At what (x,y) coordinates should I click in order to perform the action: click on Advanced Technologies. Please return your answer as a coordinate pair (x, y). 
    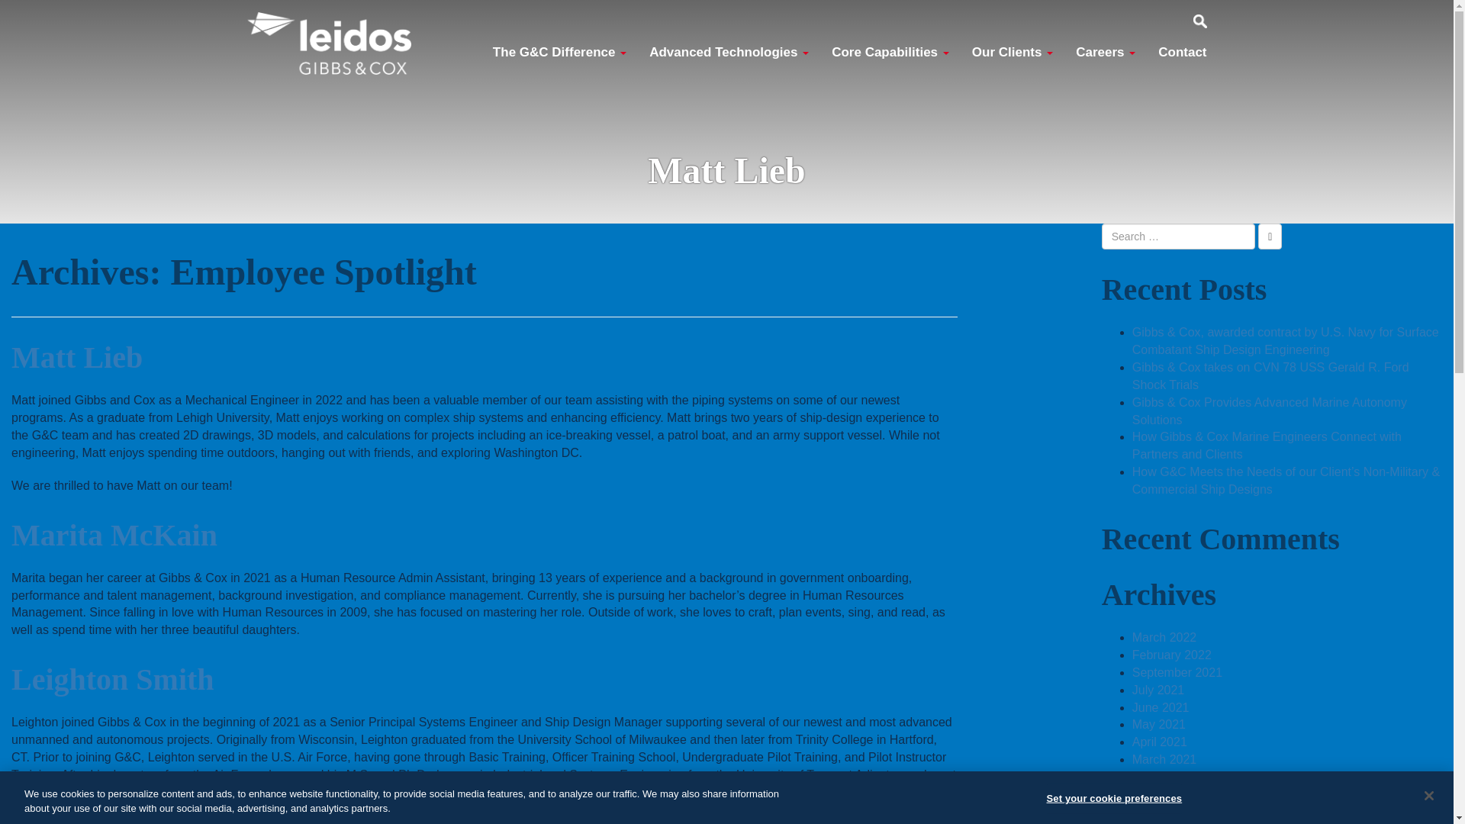
    Looking at the image, I should click on (729, 52).